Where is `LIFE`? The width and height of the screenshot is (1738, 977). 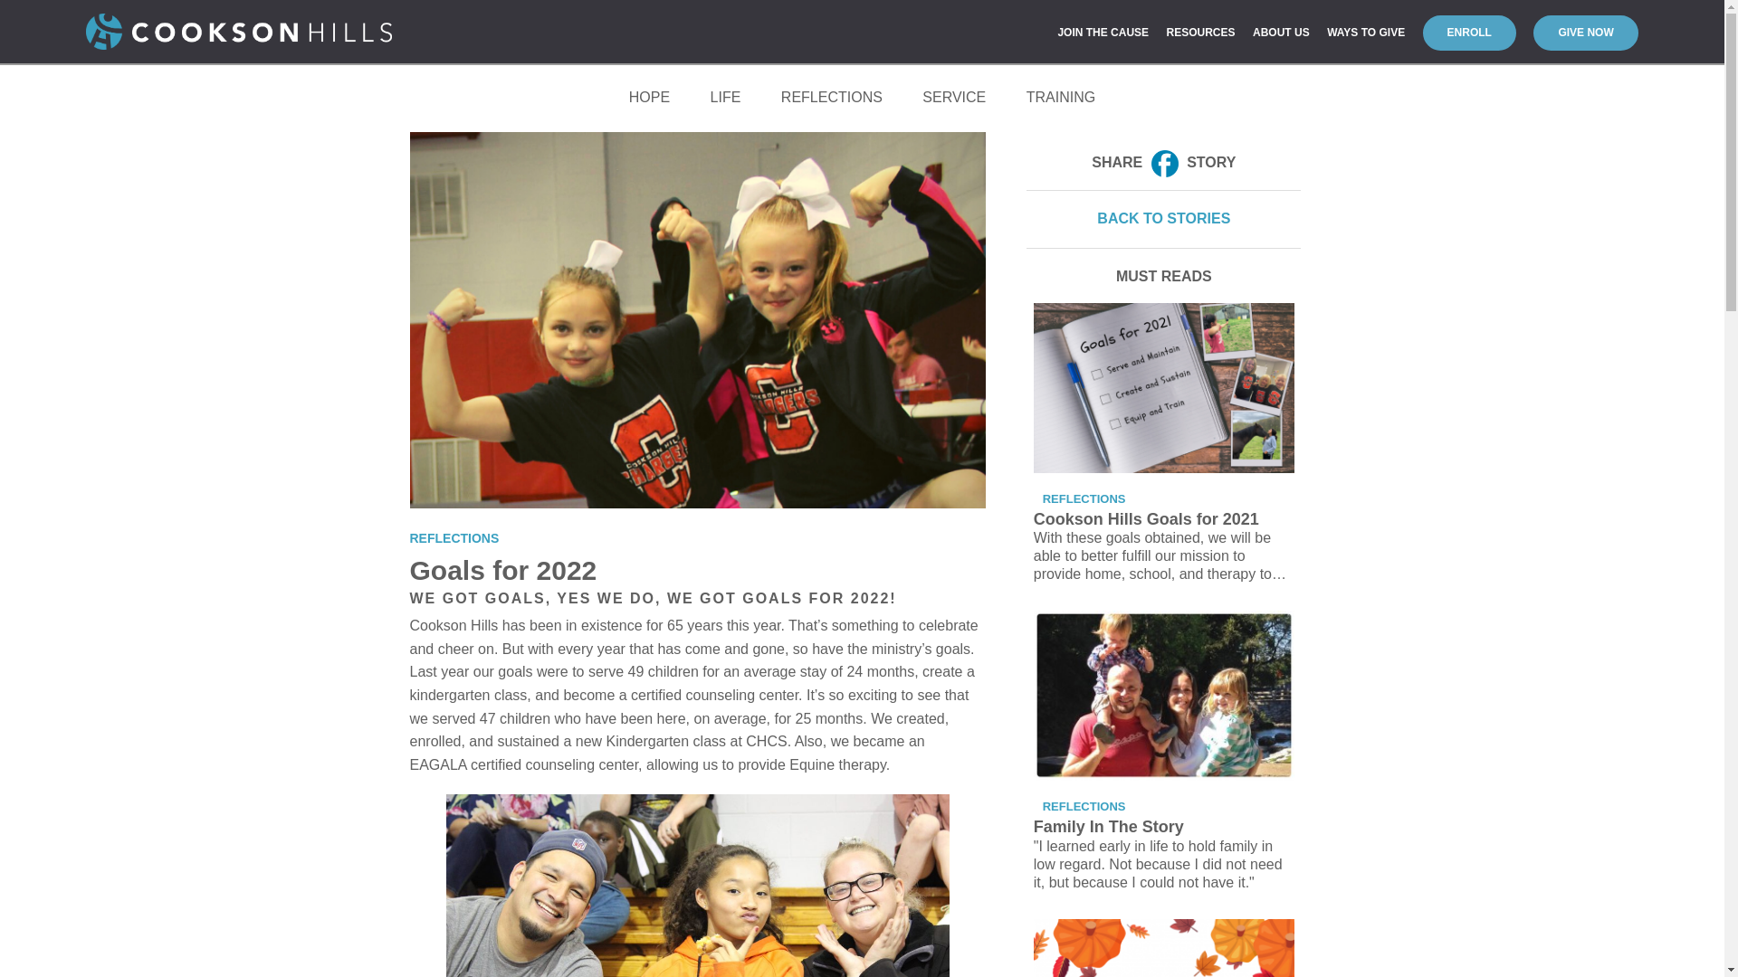
LIFE is located at coordinates (726, 98).